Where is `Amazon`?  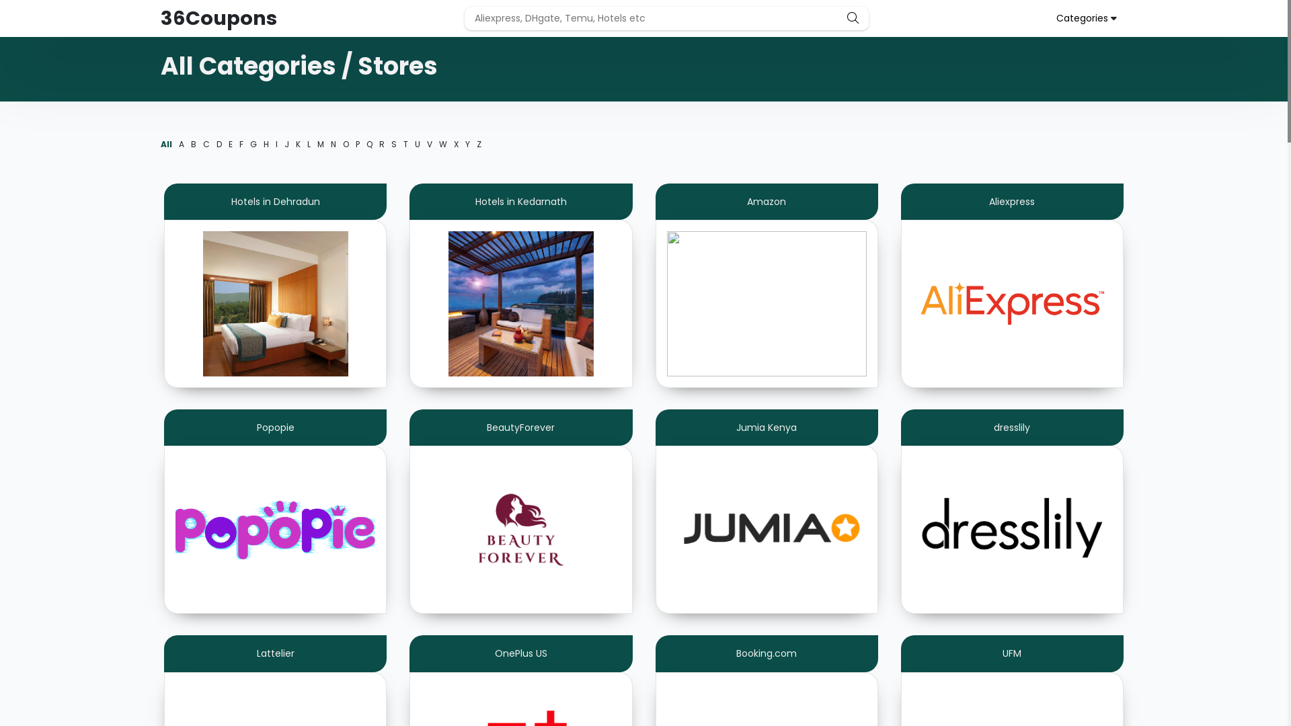
Amazon is located at coordinates (767, 286).